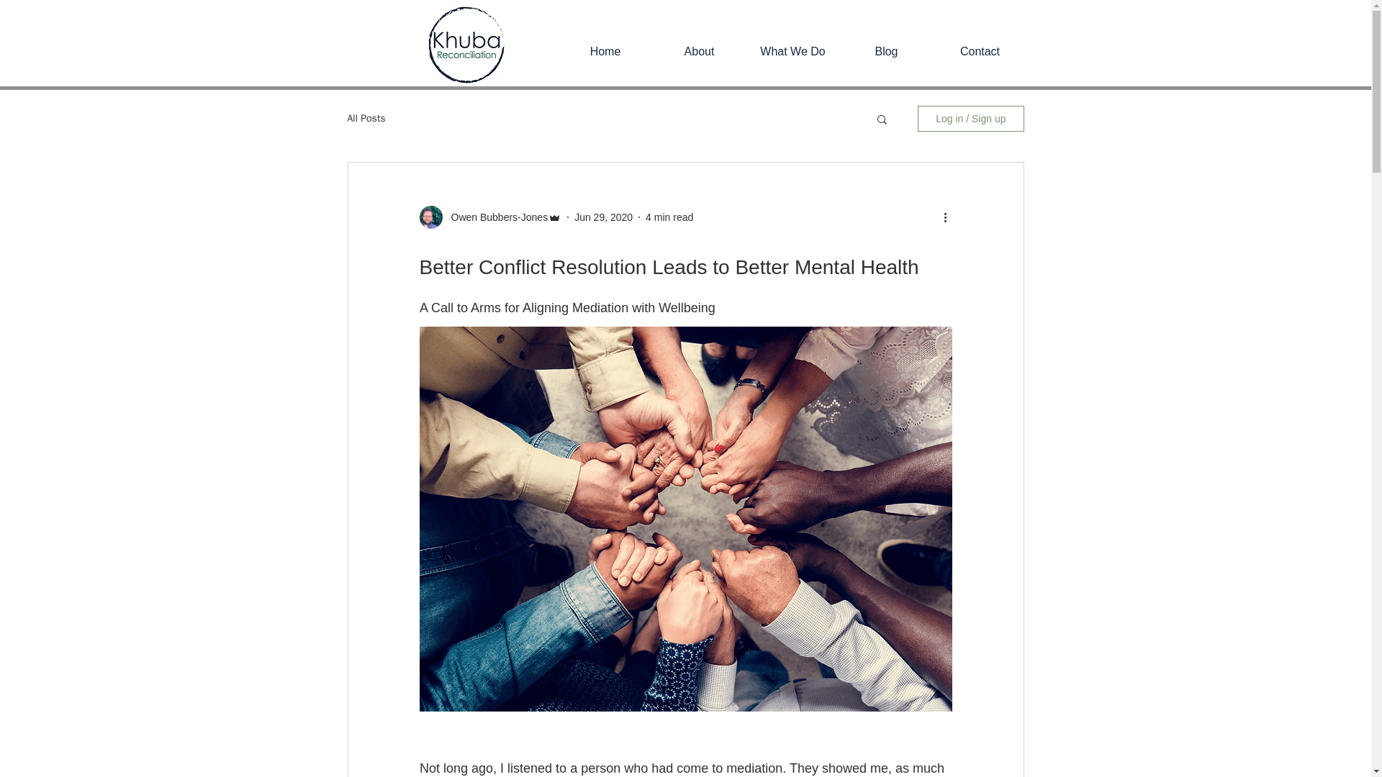 This screenshot has width=1382, height=777. I want to click on Jun 29, 2020, so click(603, 217).